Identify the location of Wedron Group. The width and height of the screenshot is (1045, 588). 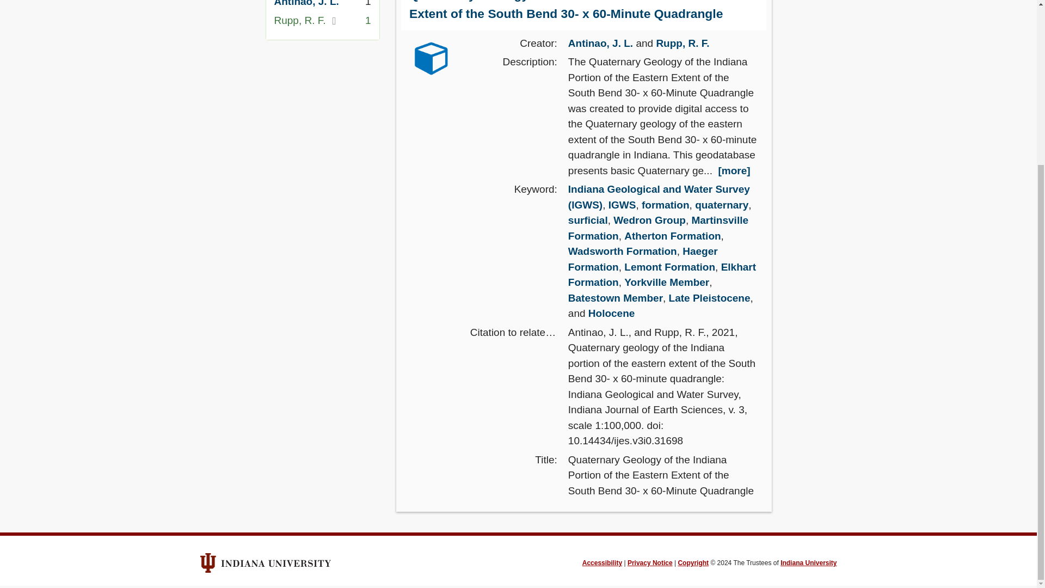
(649, 220).